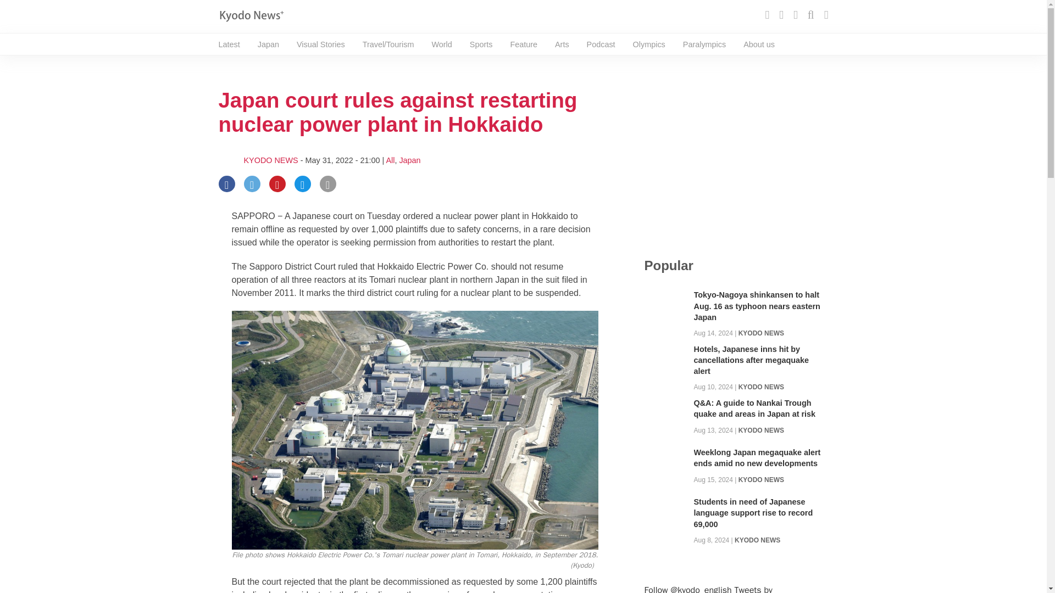  What do you see at coordinates (390, 160) in the screenshot?
I see `All` at bounding box center [390, 160].